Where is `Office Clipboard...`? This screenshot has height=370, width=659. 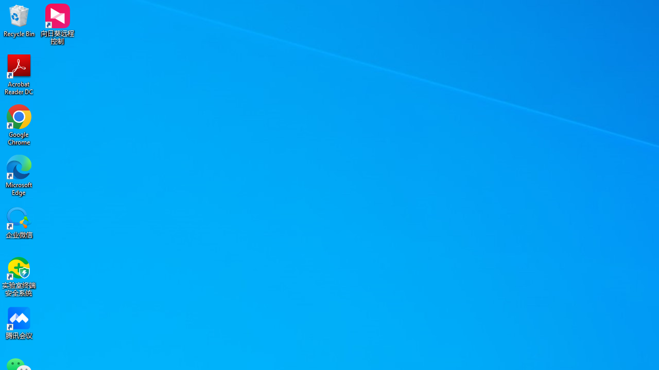 Office Clipboard... is located at coordinates (80, 78).